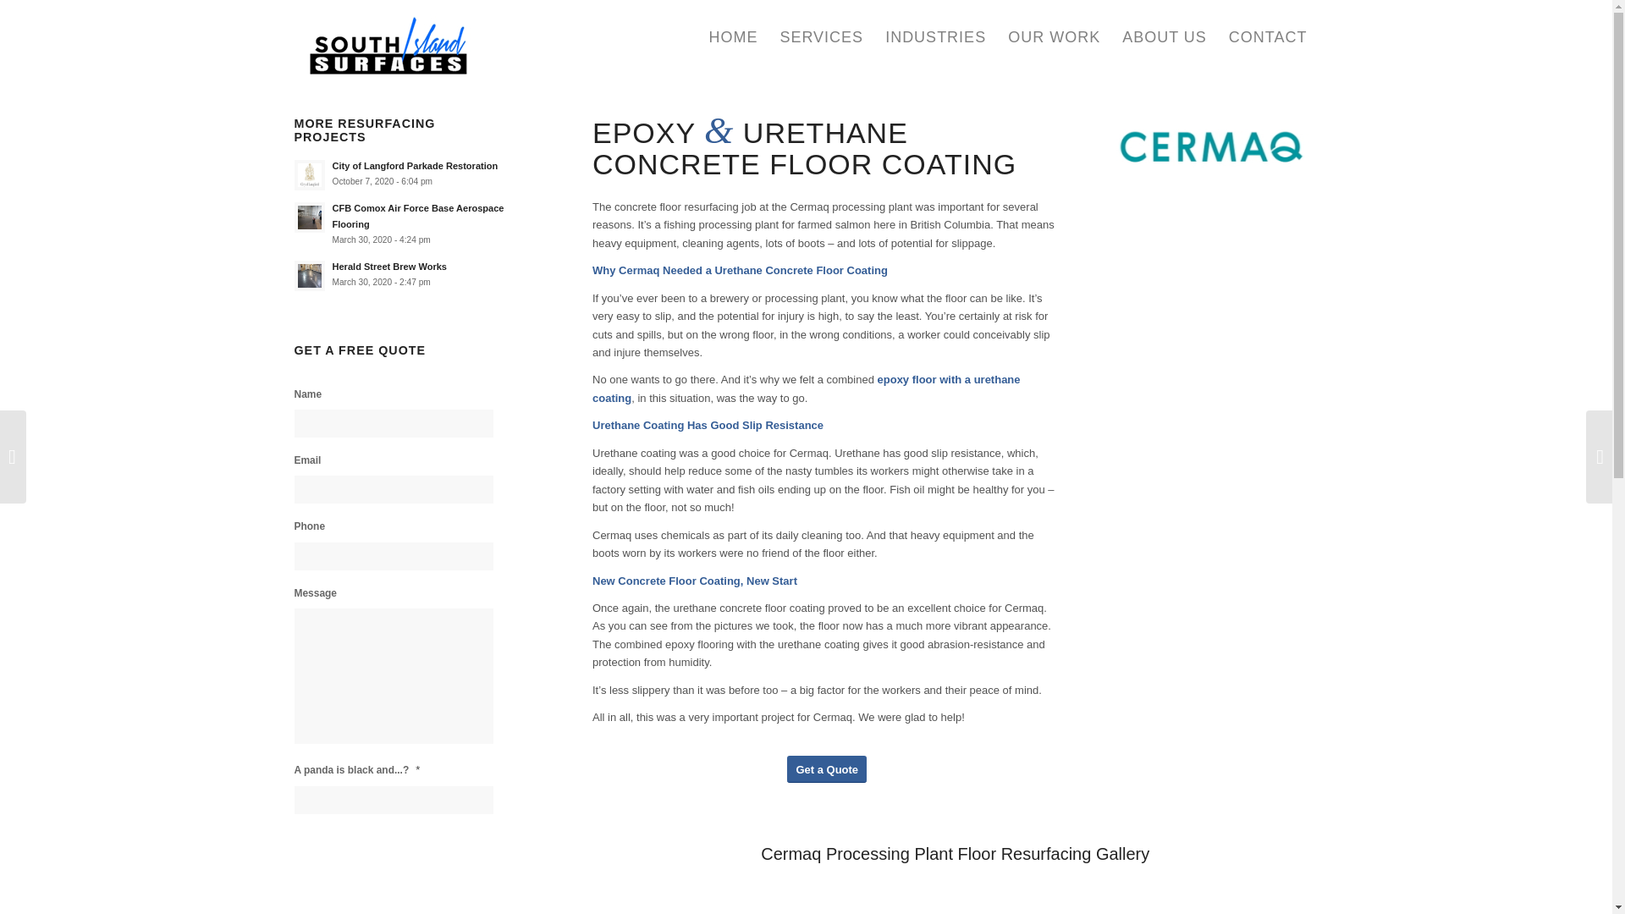 The width and height of the screenshot is (1625, 914). I want to click on Get a Quote, so click(826, 769).